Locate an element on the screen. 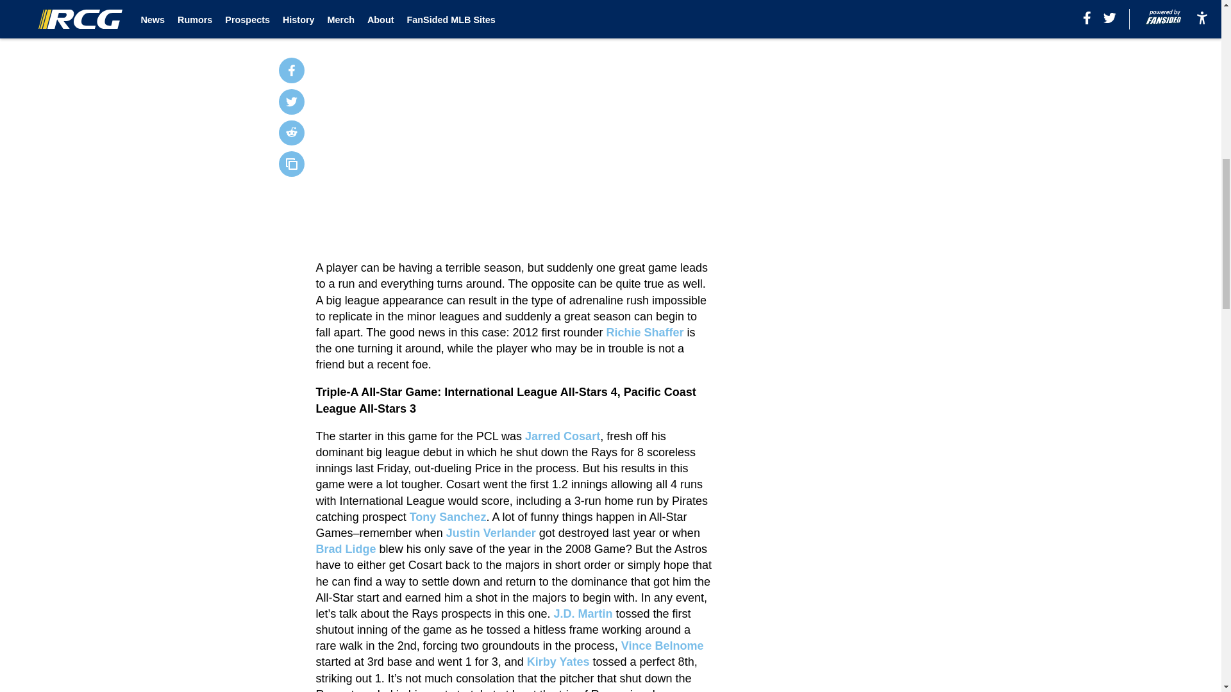  Richie Shaffer is located at coordinates (645, 332).